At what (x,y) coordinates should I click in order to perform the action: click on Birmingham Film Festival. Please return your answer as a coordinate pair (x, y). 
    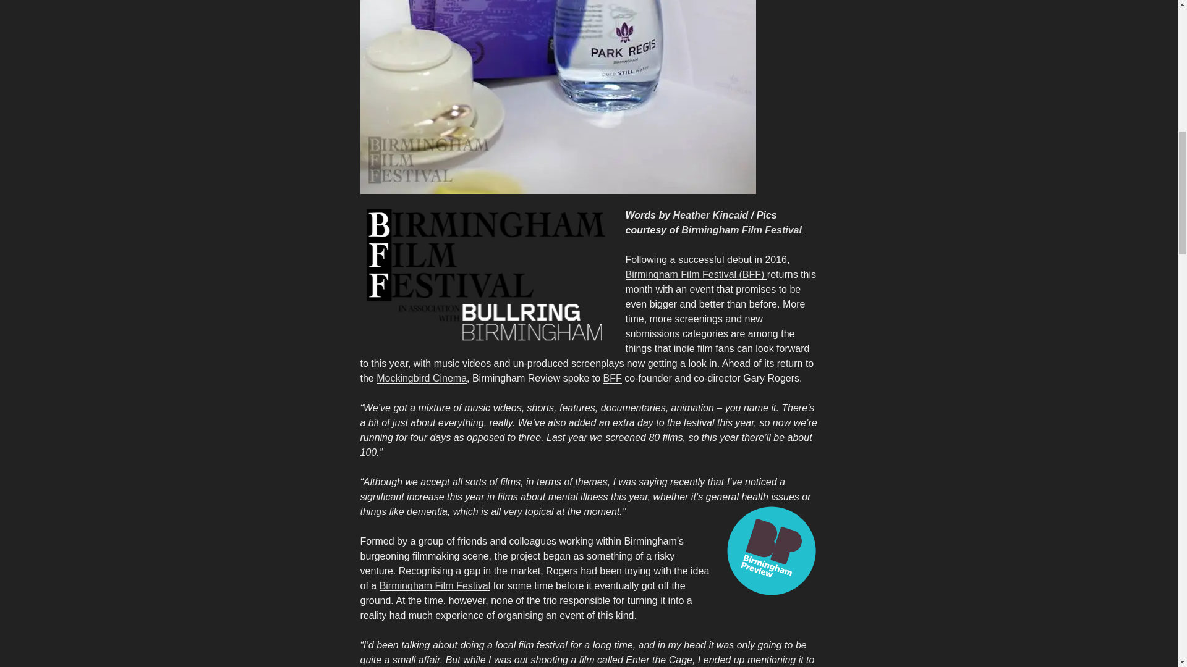
    Looking at the image, I should click on (742, 230).